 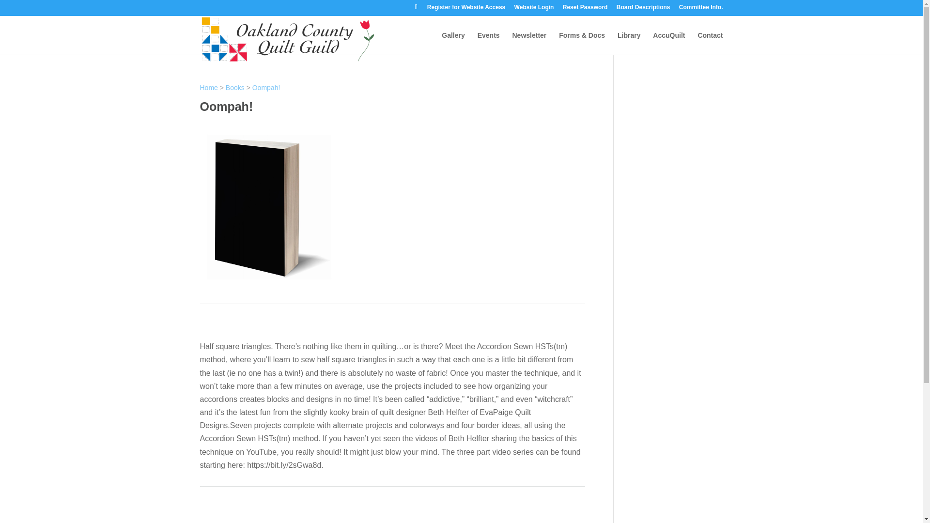 What do you see at coordinates (643, 9) in the screenshot?
I see `Board Descriptions` at bounding box center [643, 9].